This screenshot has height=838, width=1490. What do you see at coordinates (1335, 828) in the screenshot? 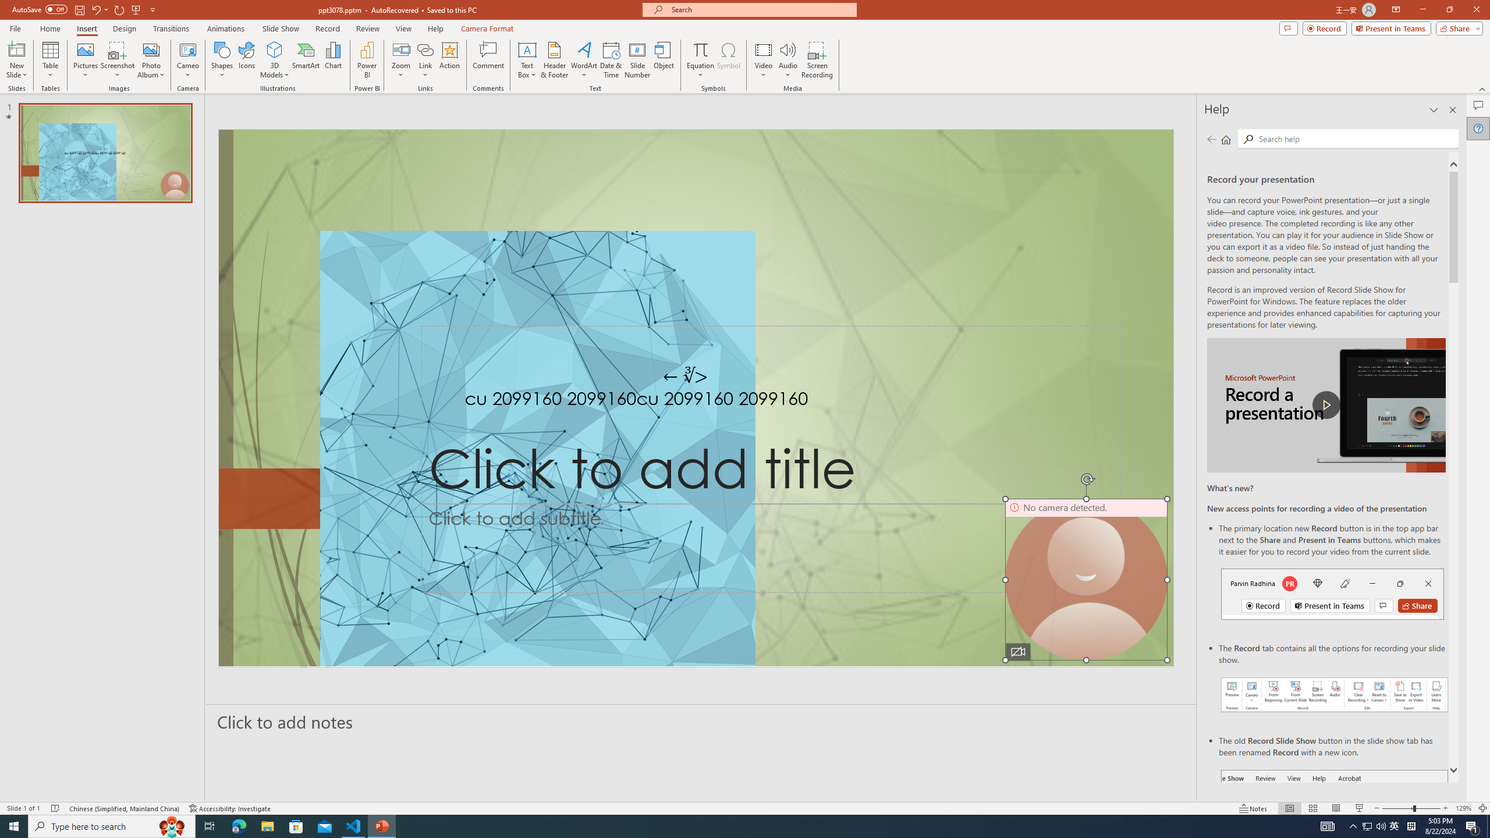
I see `Record button in ribbon` at bounding box center [1335, 828].